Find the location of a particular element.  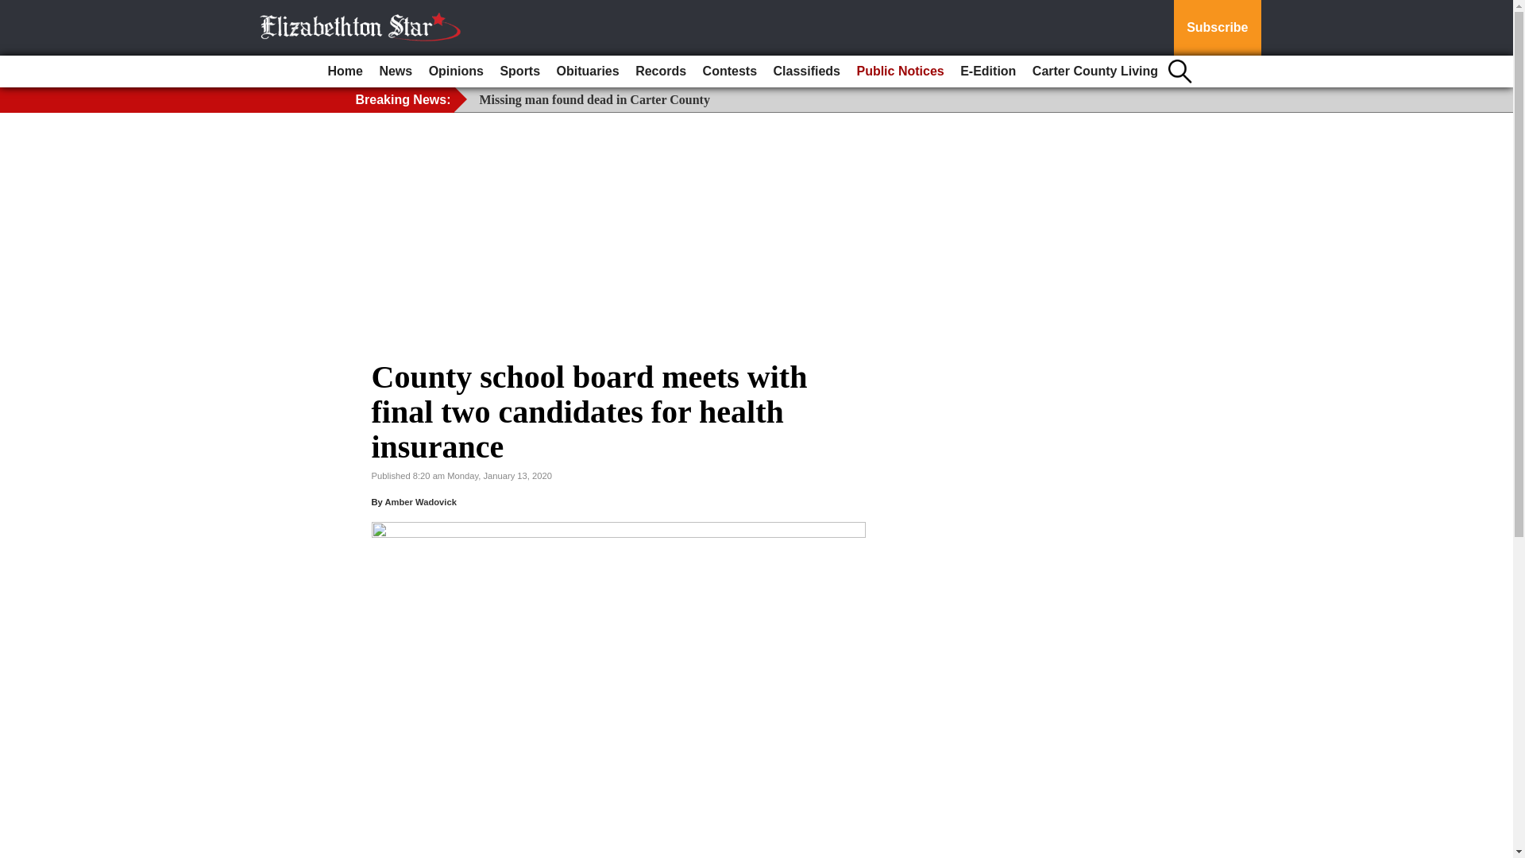

Obituaries is located at coordinates (588, 71).